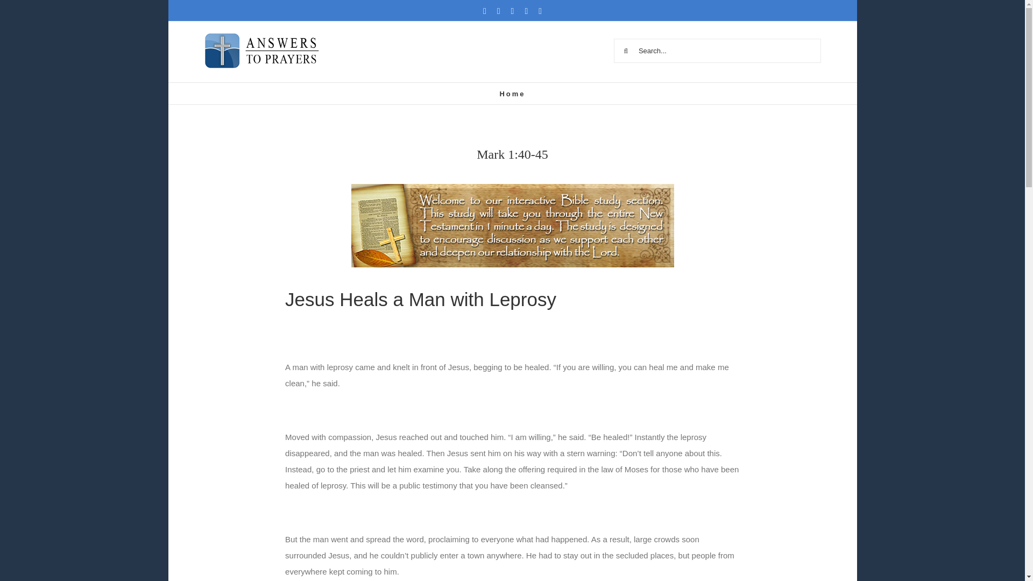  Describe the element at coordinates (512, 94) in the screenshot. I see `Home` at that location.